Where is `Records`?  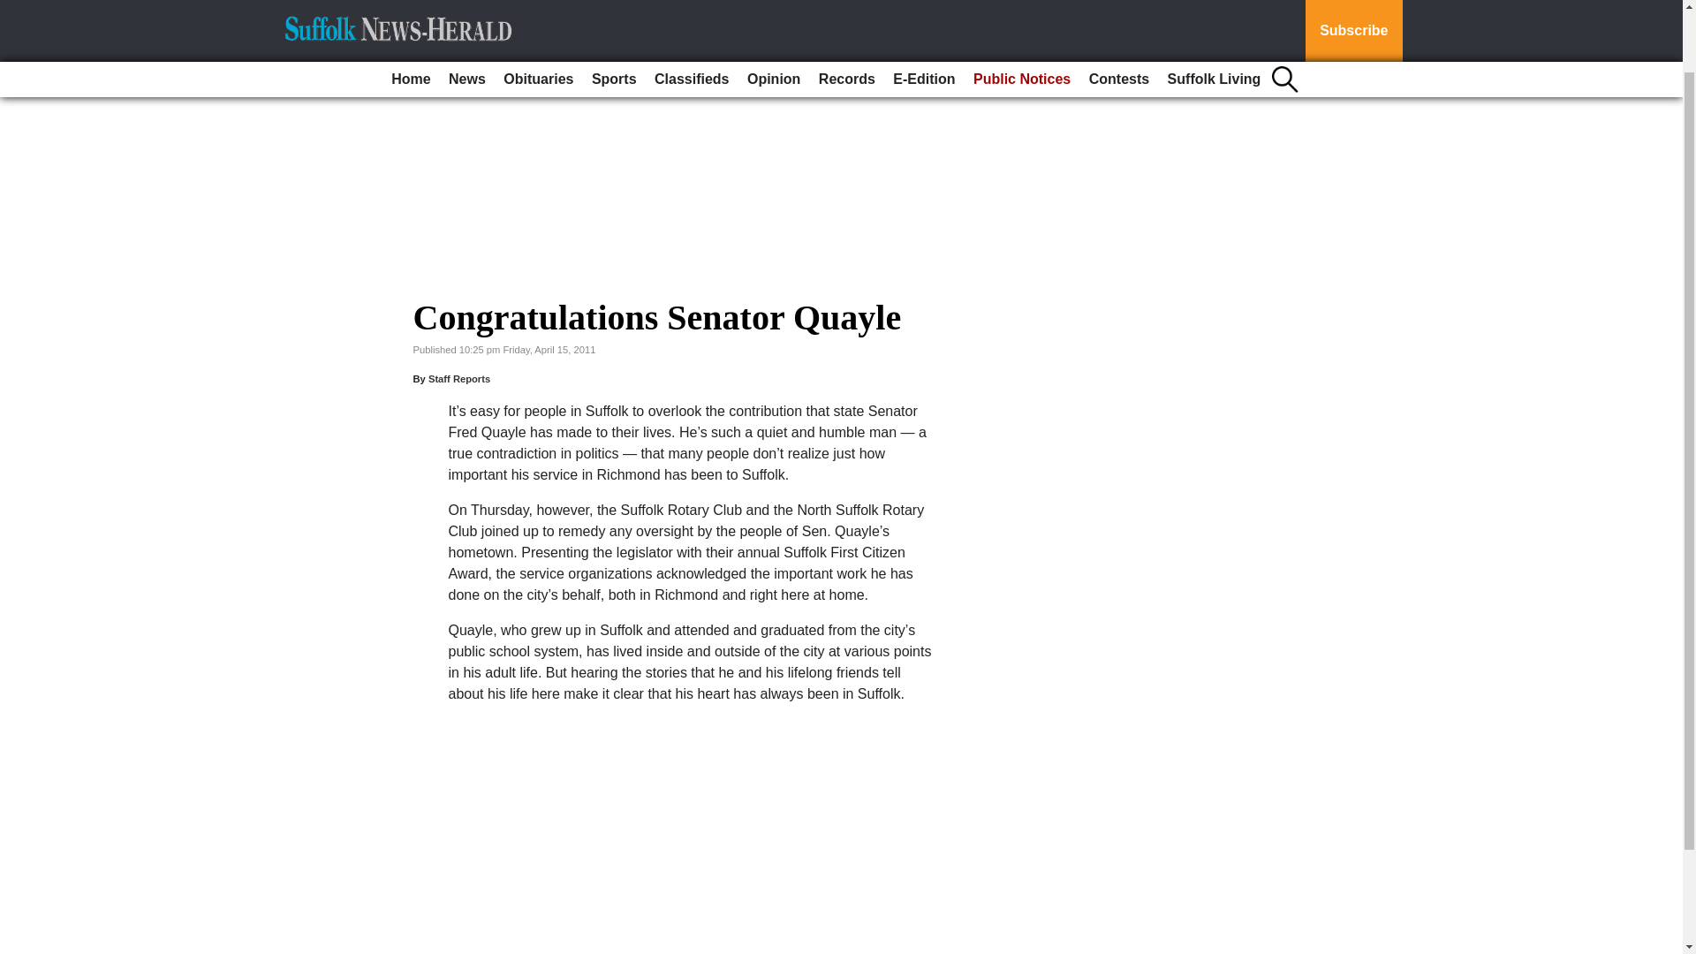 Records is located at coordinates (846, 12).